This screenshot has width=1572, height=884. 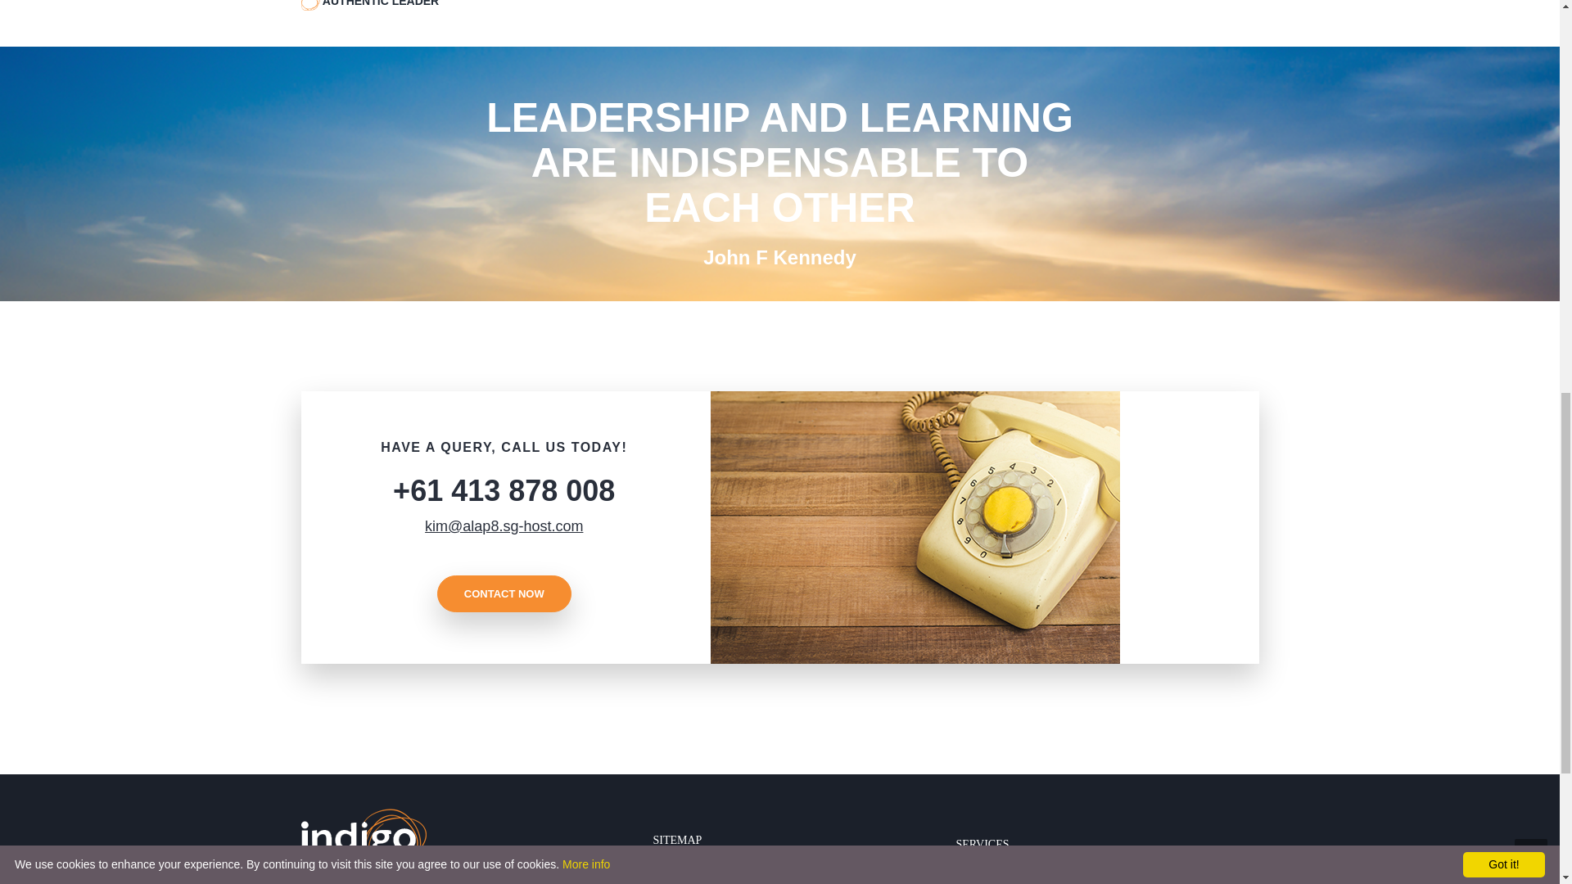 I want to click on HAVE A QUERY, CALL US TODAY!, so click(x=504, y=447).